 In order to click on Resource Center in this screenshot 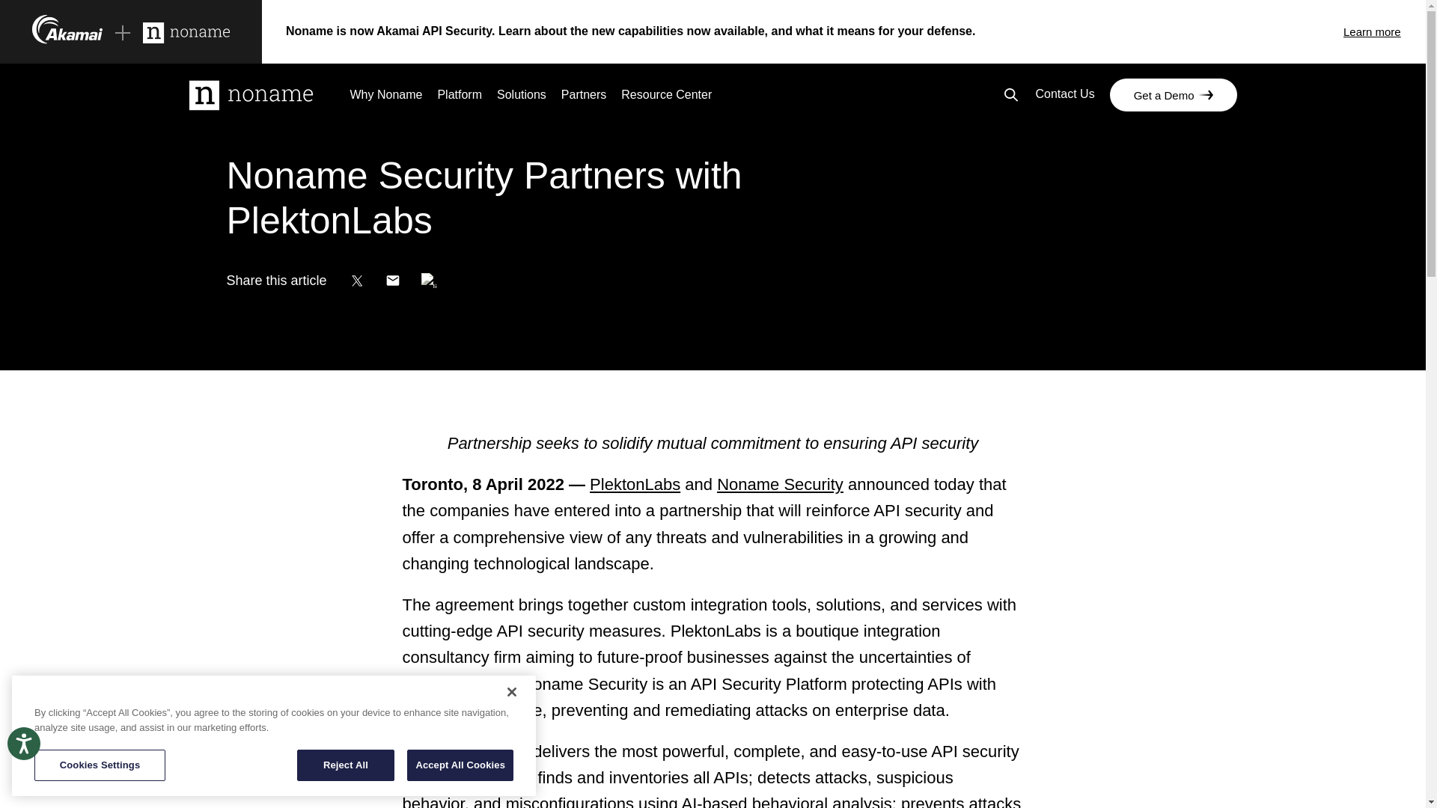, I will do `click(666, 97)`.